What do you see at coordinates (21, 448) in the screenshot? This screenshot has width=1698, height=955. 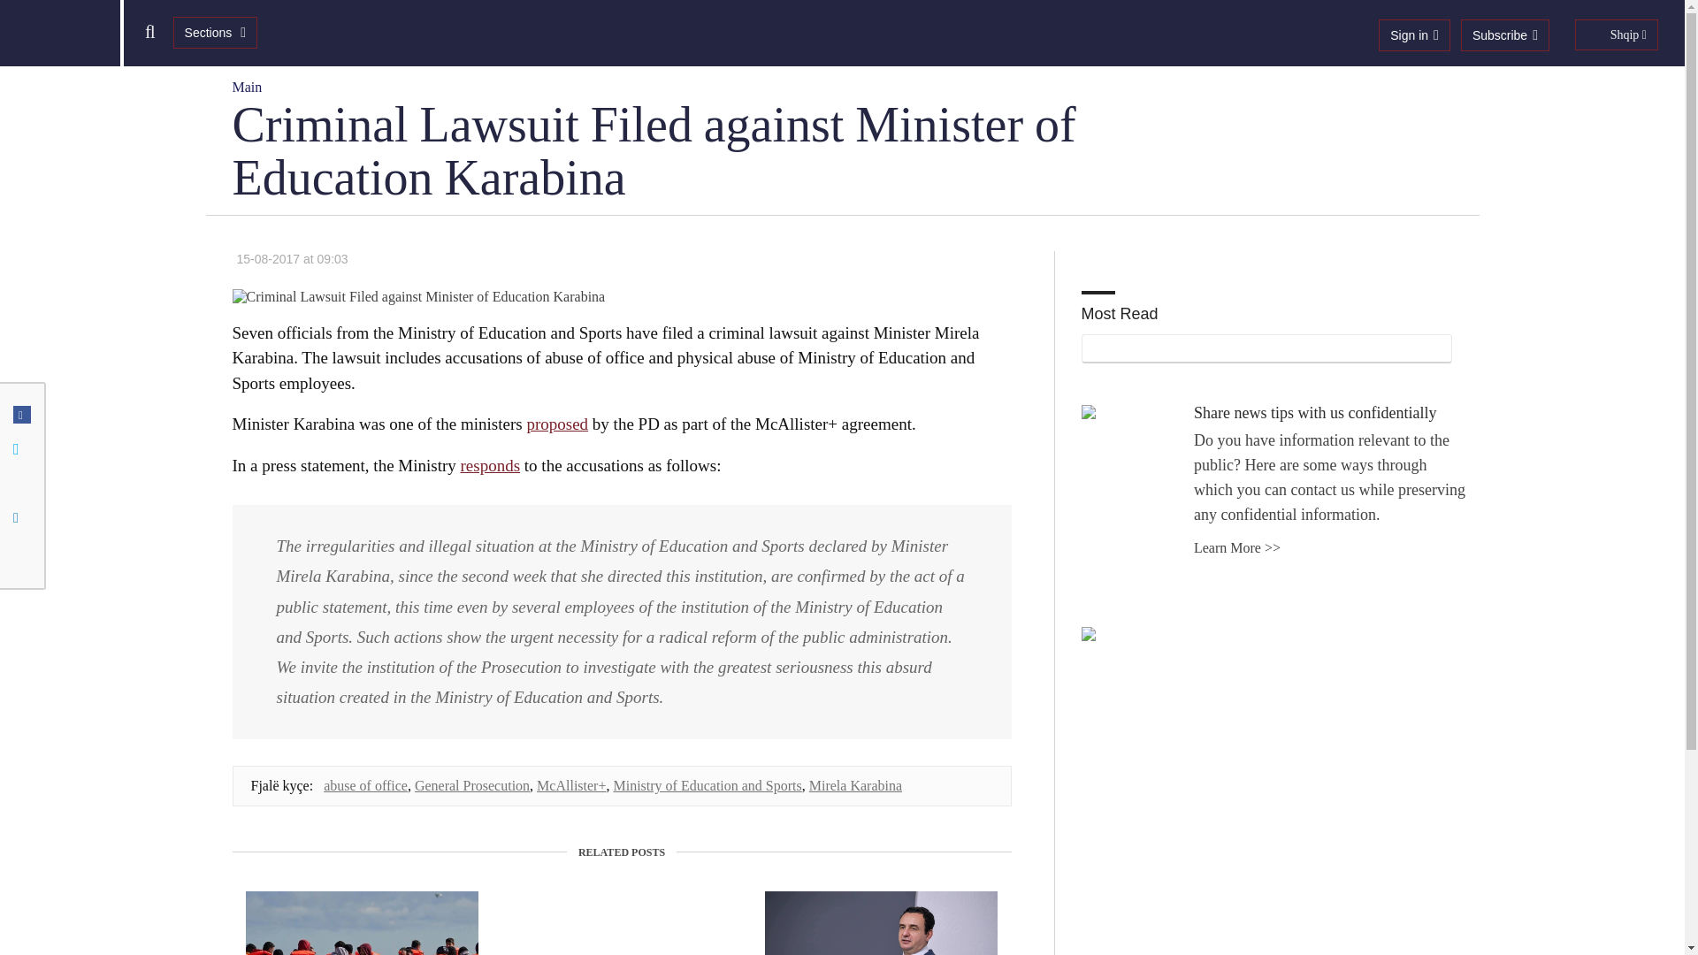 I see `Share on Twitter` at bounding box center [21, 448].